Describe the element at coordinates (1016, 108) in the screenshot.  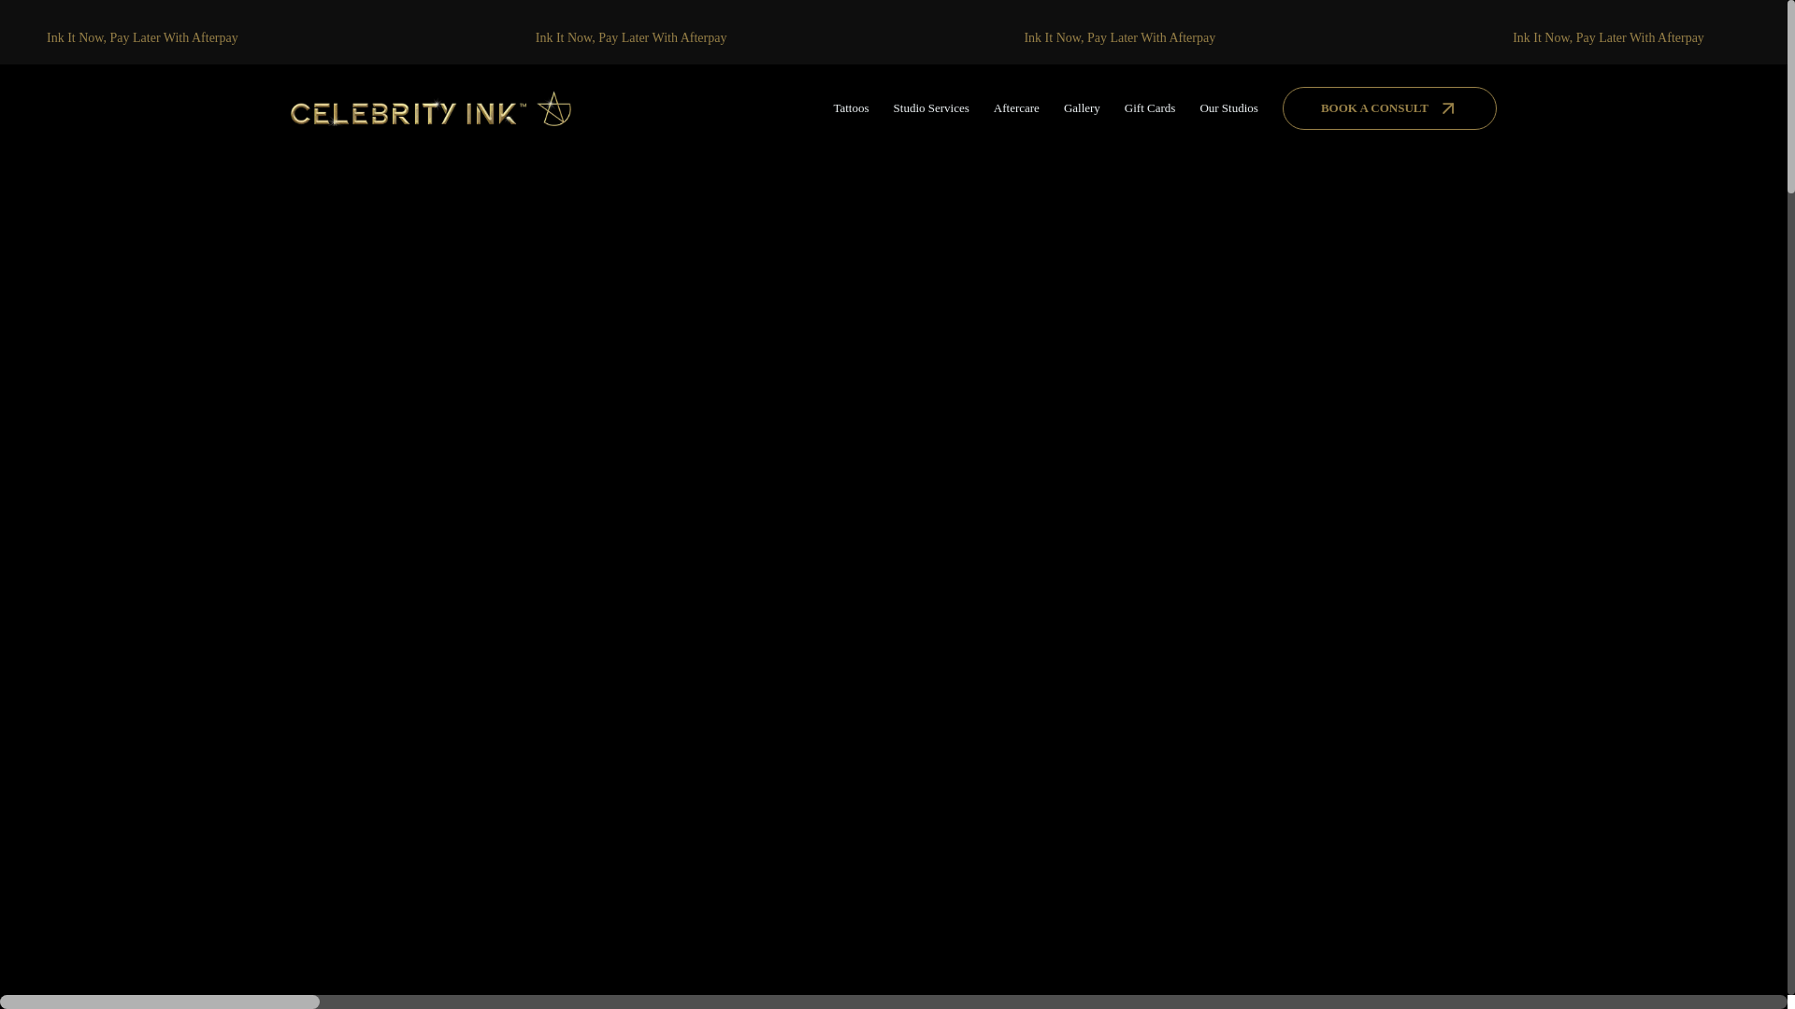
I see `Aftercare` at that location.